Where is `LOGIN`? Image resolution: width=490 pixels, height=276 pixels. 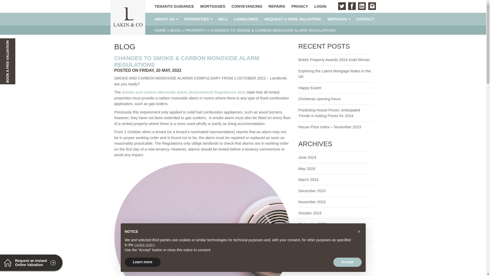
LOGIN is located at coordinates (319, 6).